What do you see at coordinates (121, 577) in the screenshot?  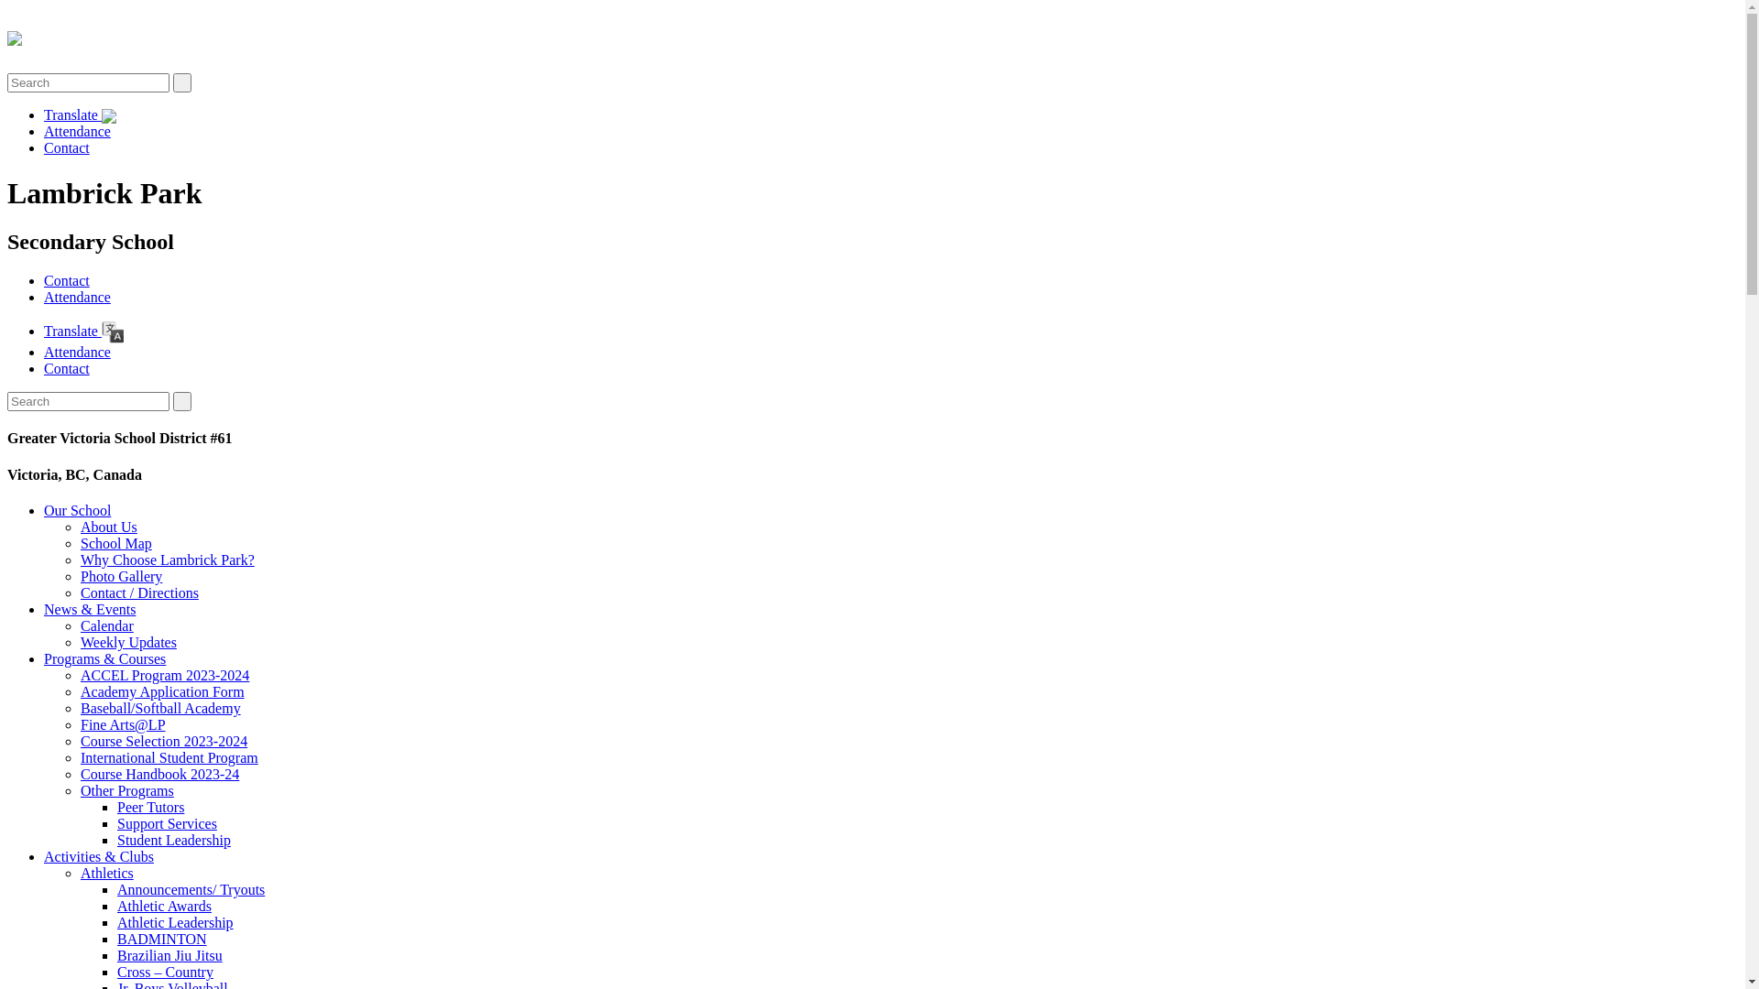 I see `Photo Gallery` at bounding box center [121, 577].